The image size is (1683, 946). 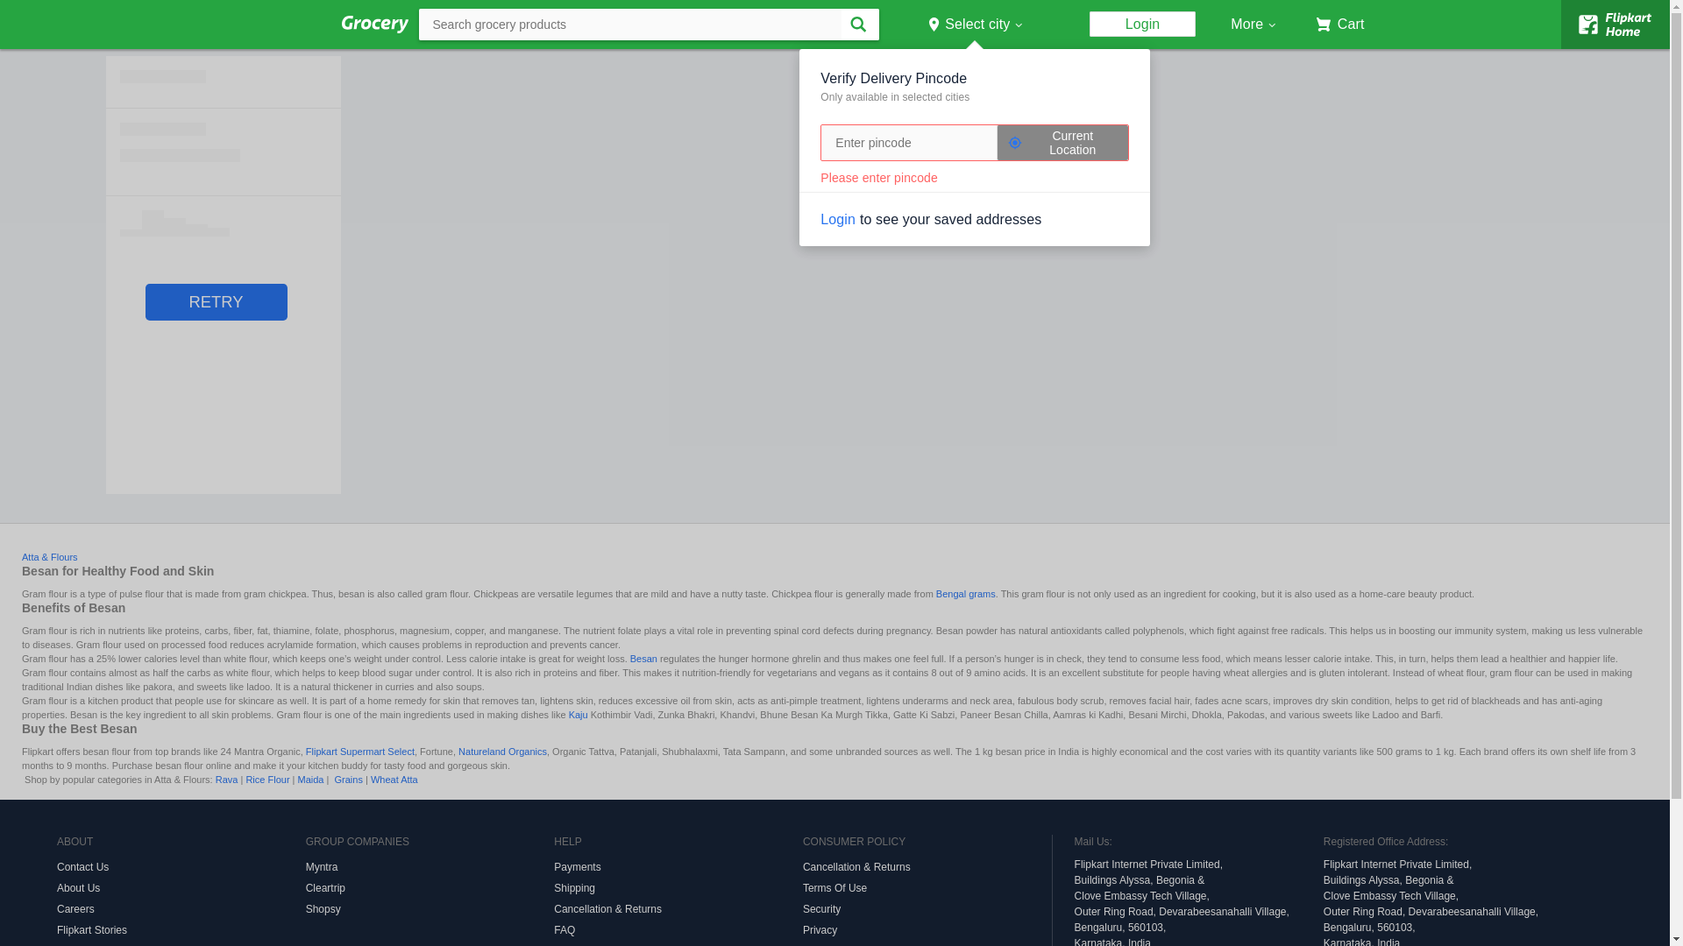 What do you see at coordinates (927, 888) in the screenshot?
I see `Terms Of Use` at bounding box center [927, 888].